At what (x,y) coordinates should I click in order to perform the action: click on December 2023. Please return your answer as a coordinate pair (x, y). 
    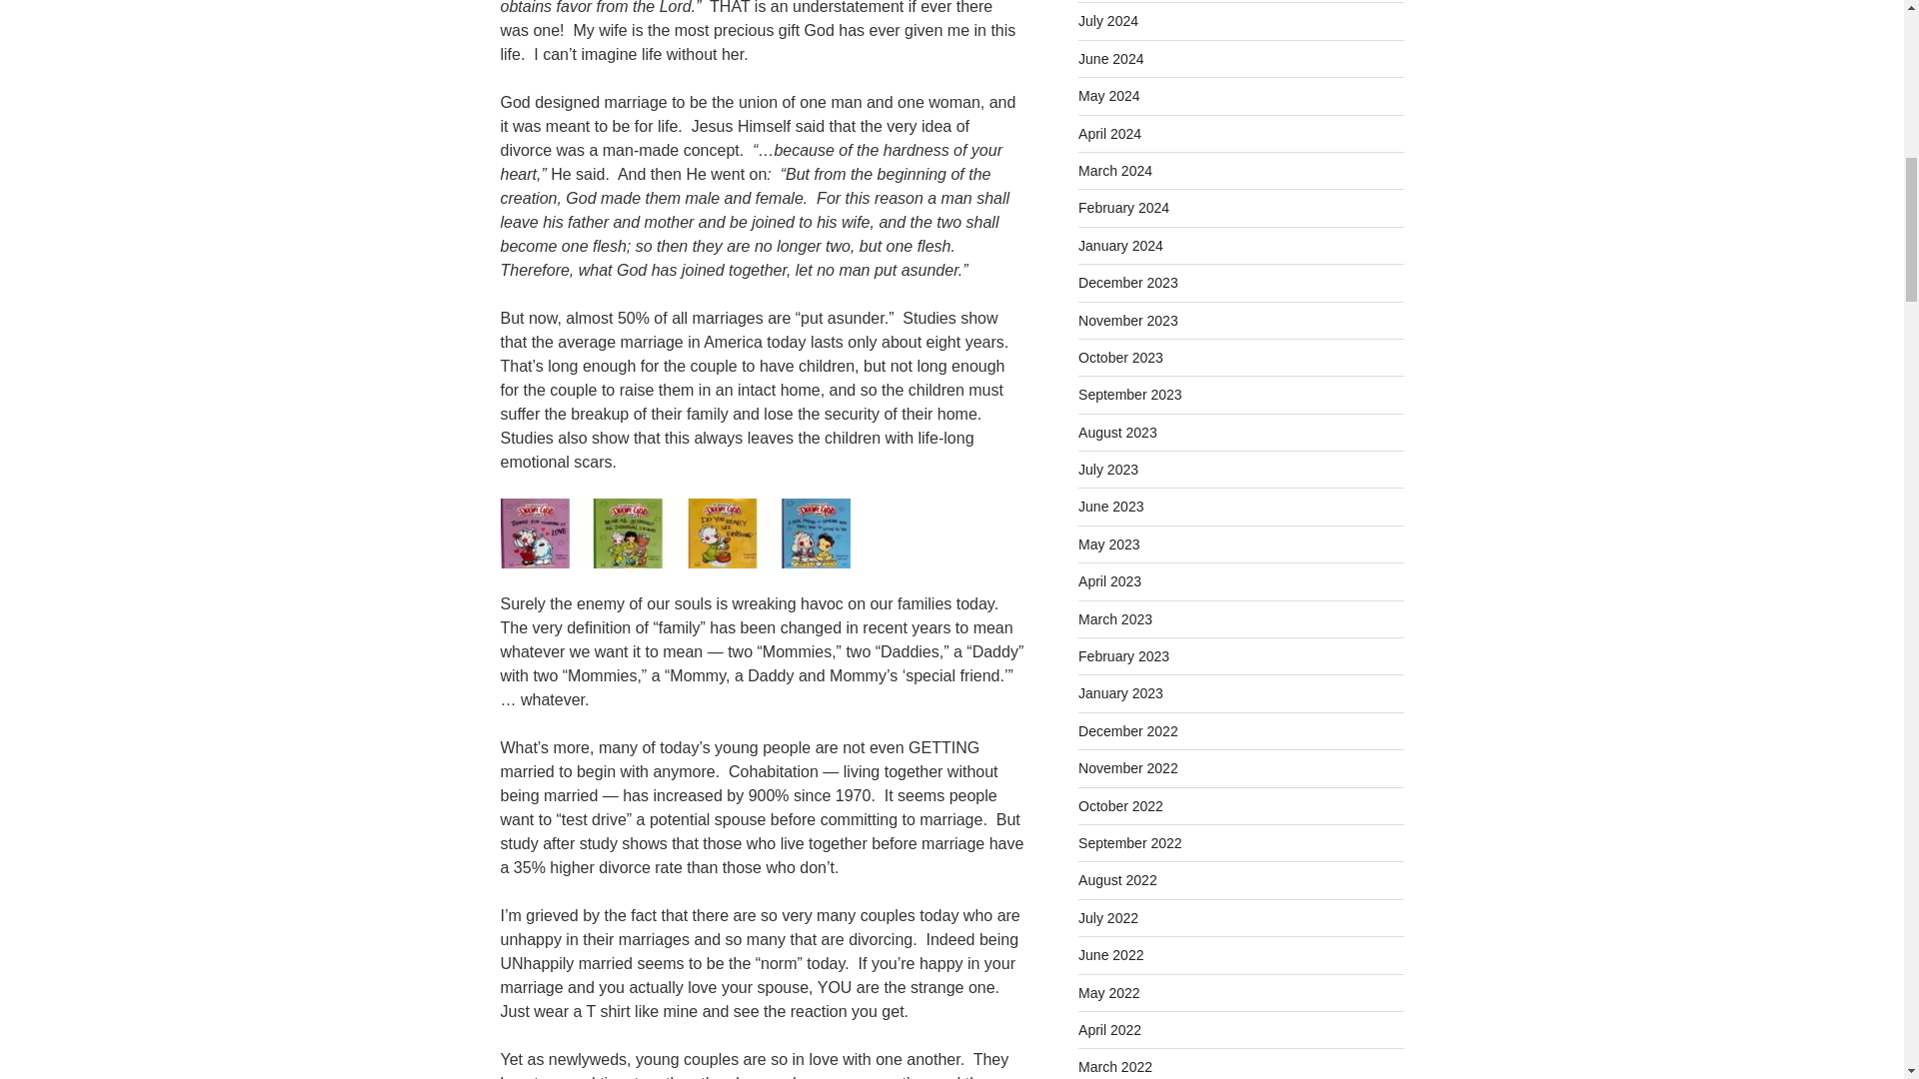
    Looking at the image, I should click on (1127, 282).